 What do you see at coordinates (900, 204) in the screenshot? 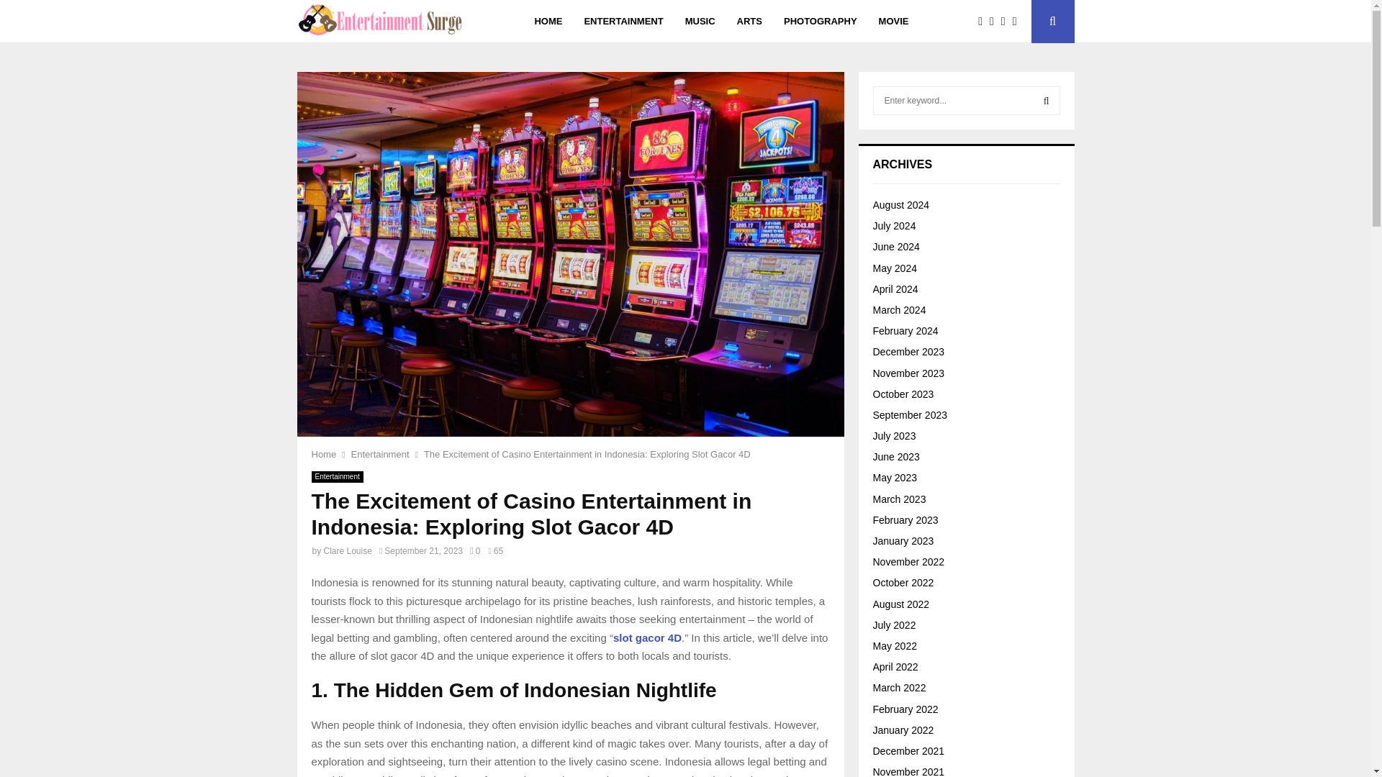
I see `August 2024` at bounding box center [900, 204].